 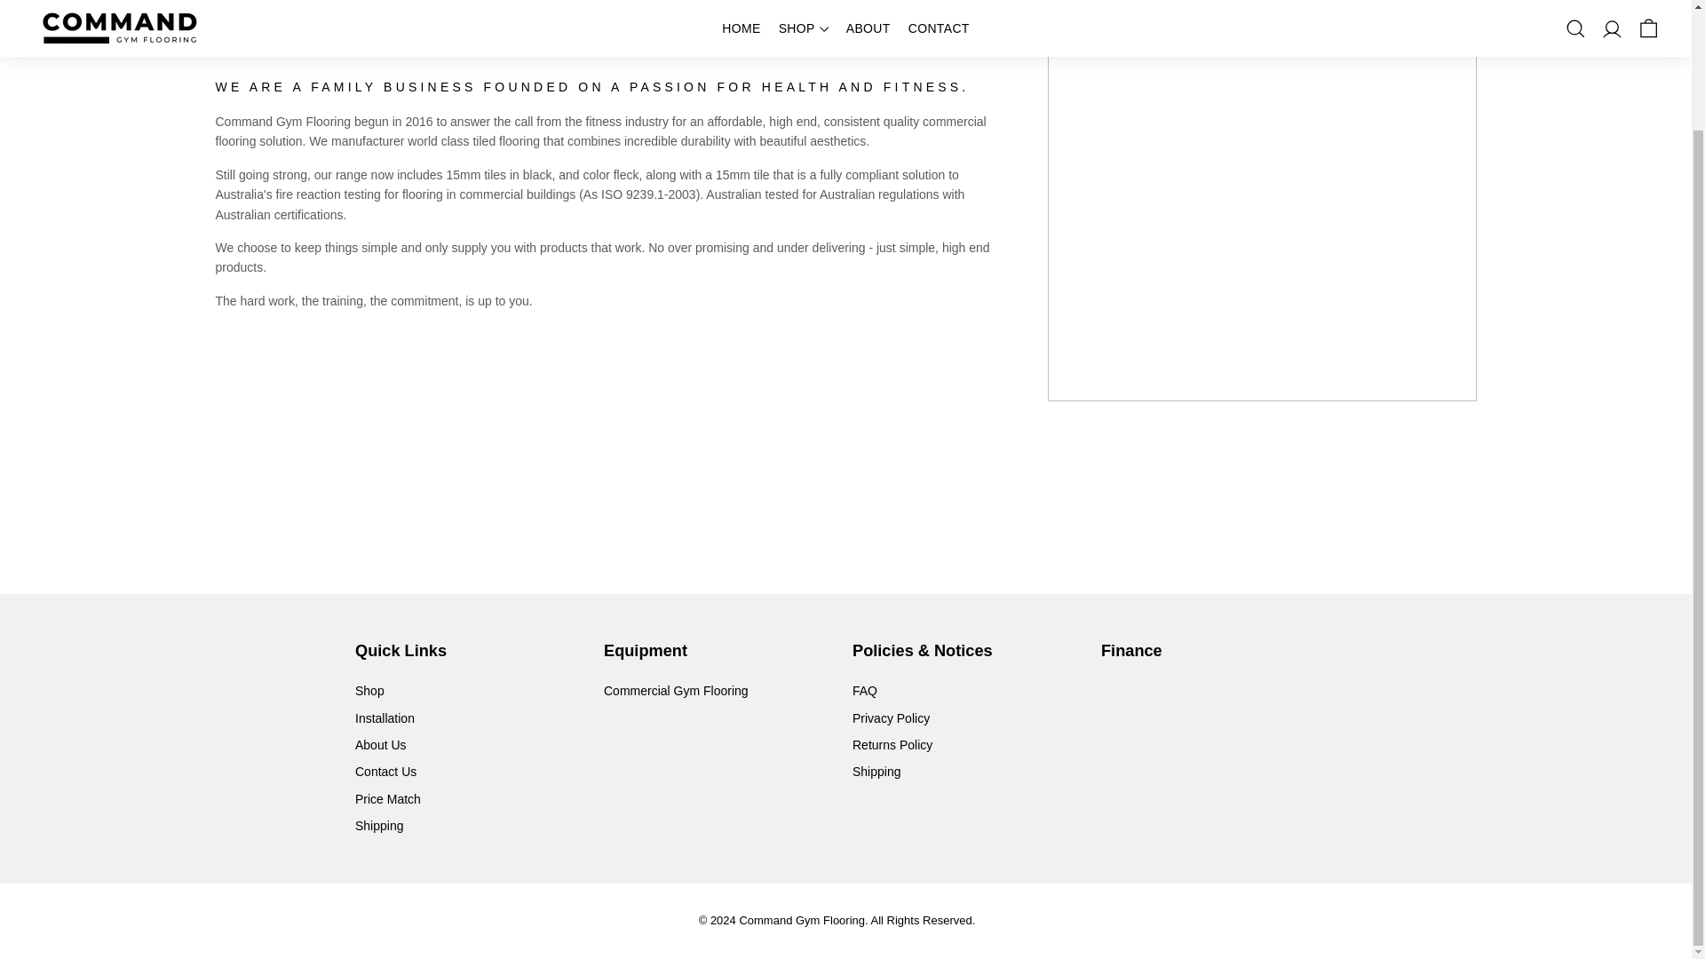 What do you see at coordinates (369, 690) in the screenshot?
I see `Shop` at bounding box center [369, 690].